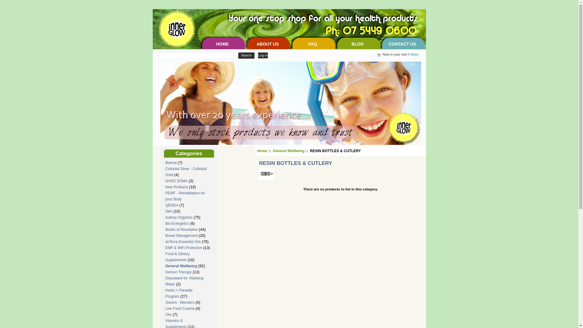 Image resolution: width=583 pixels, height=328 pixels. I want to click on Colloidal Silver - Colloidal Gold, so click(186, 172).